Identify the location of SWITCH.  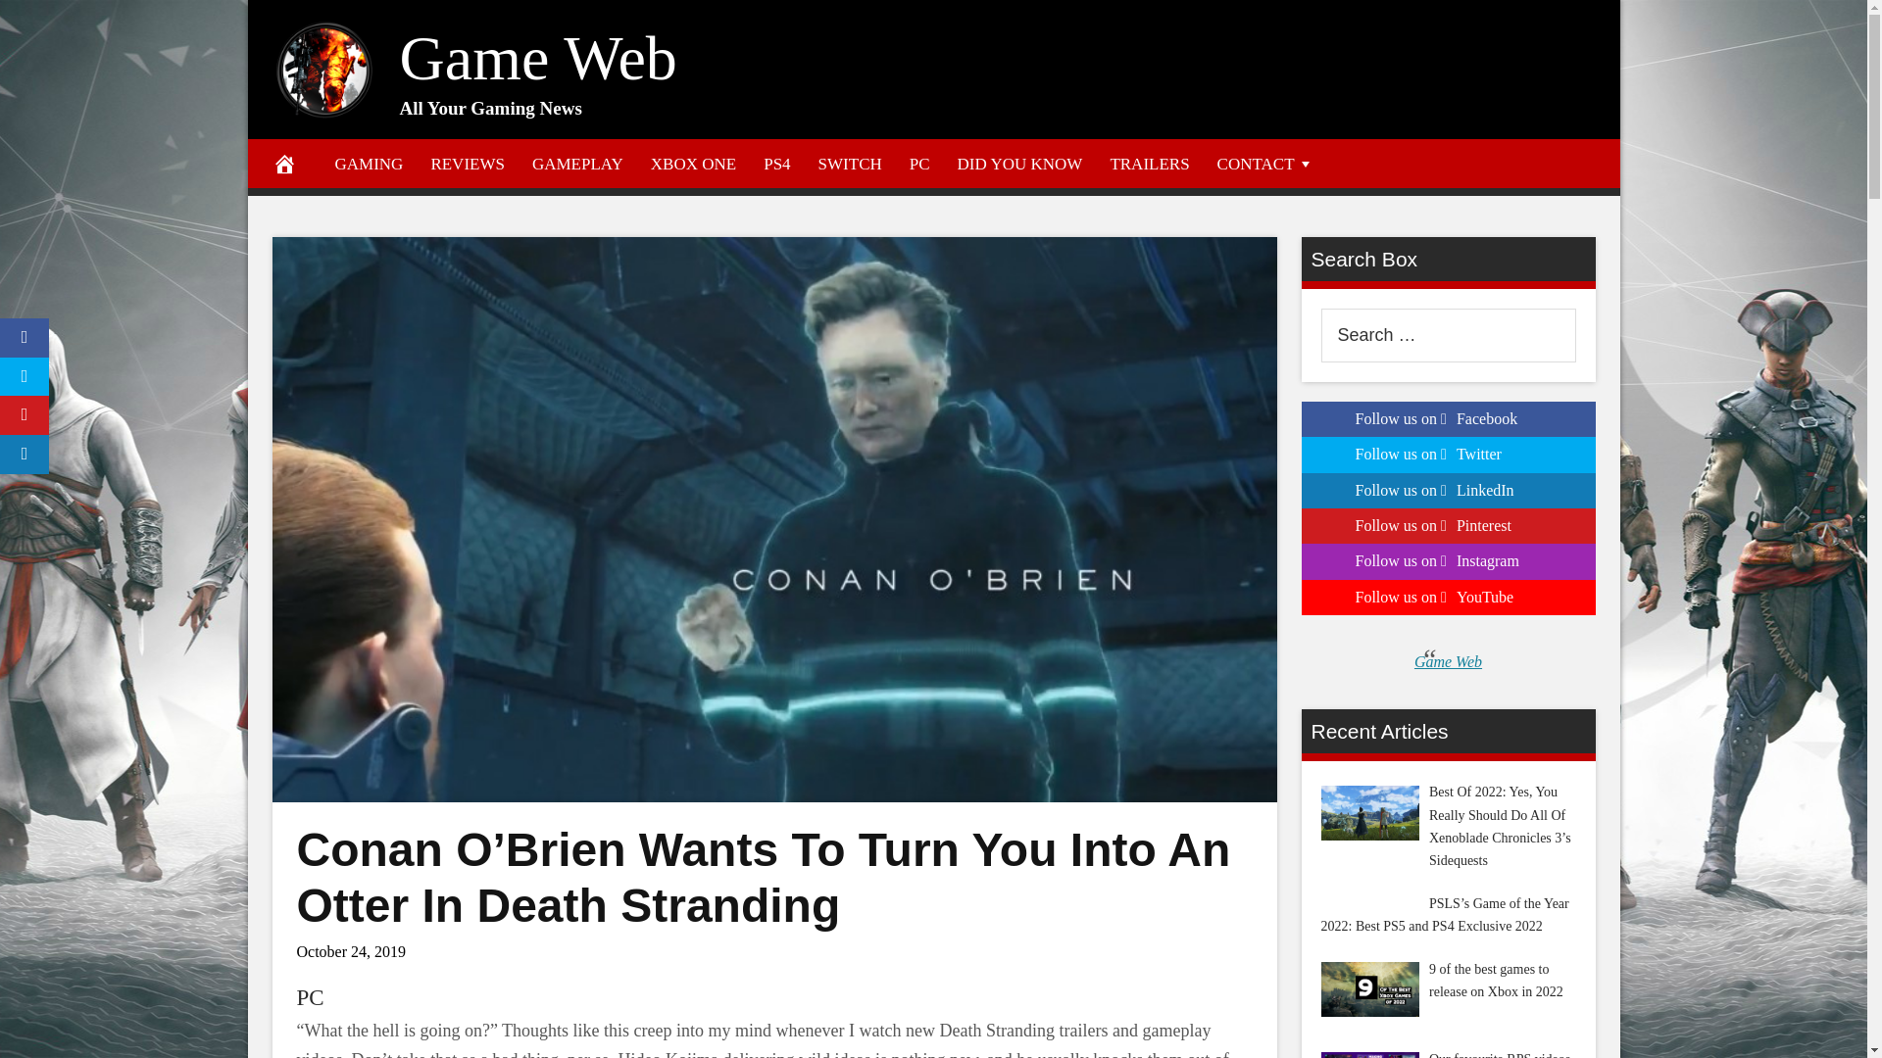
(850, 163).